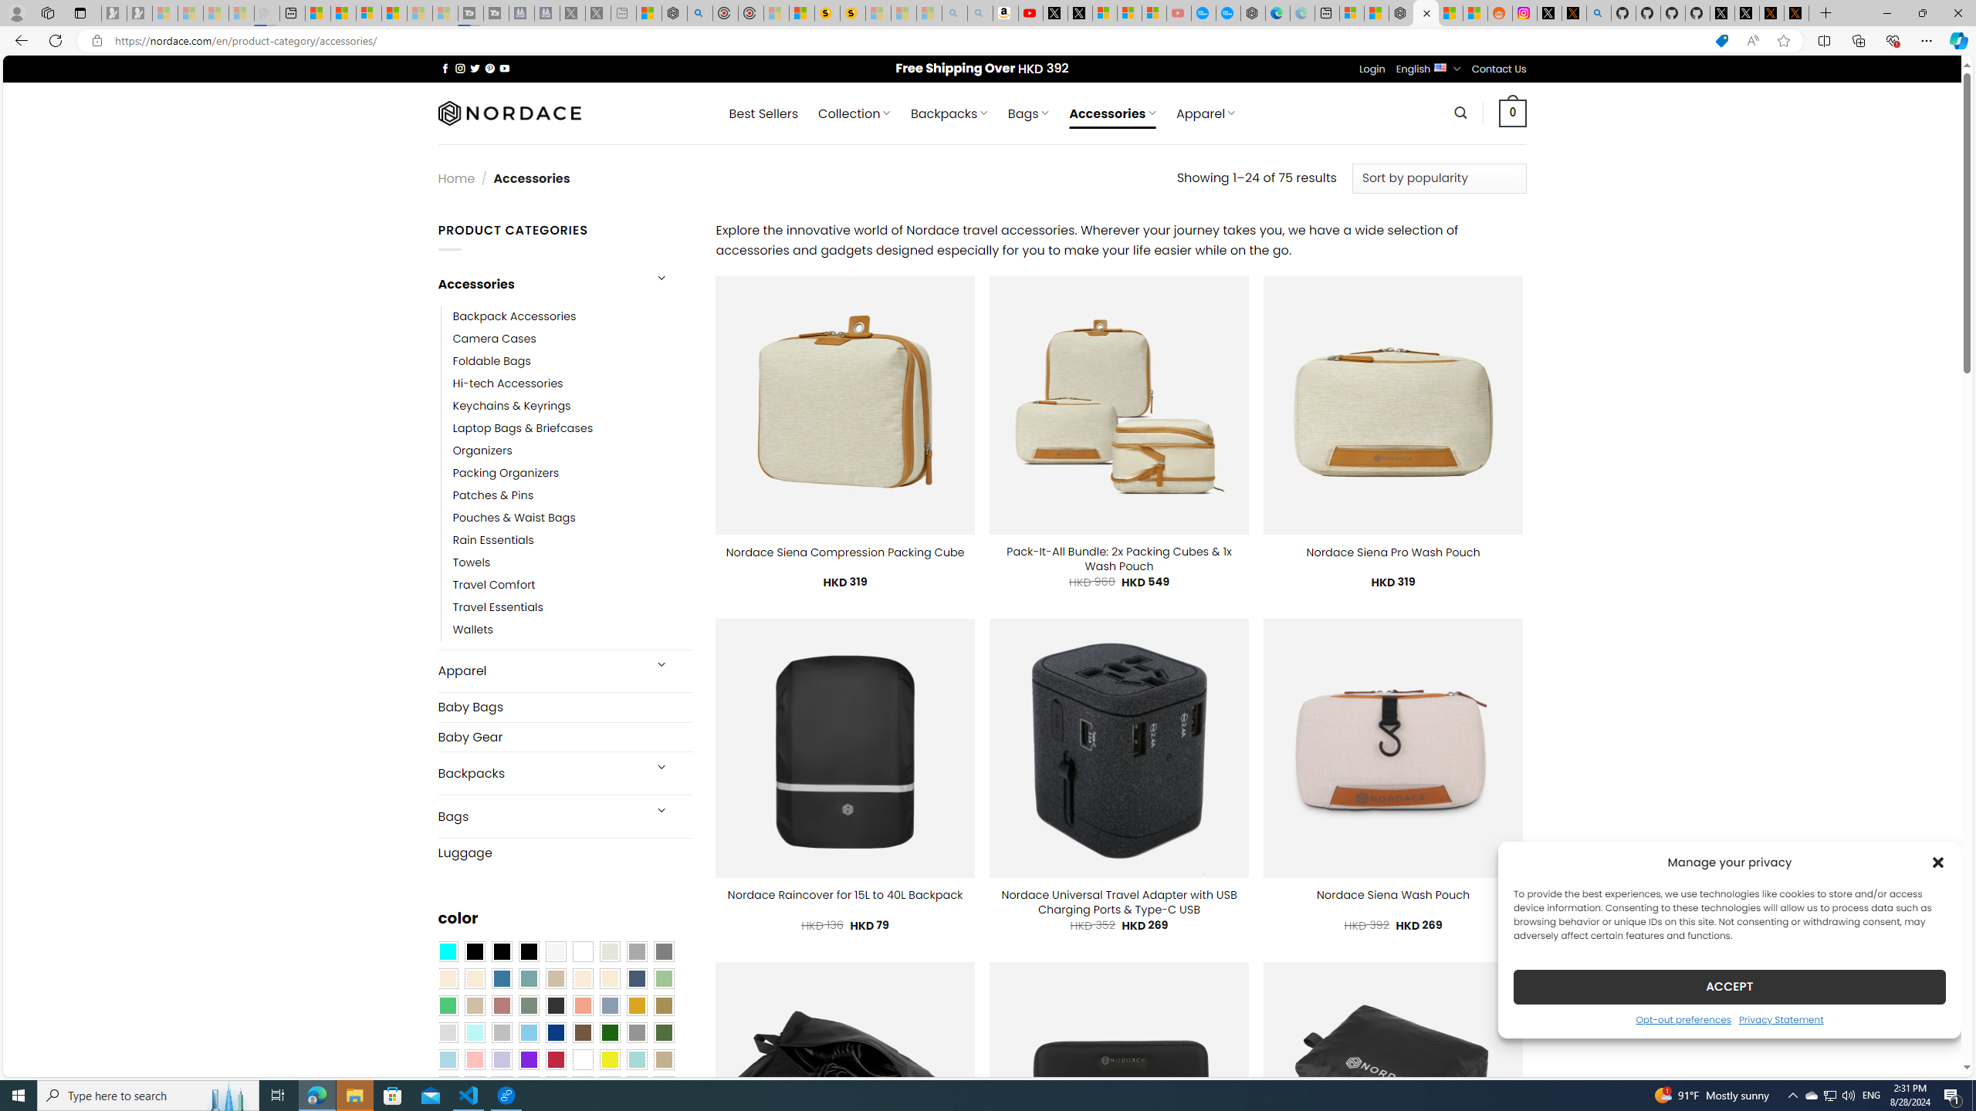 This screenshot has height=1111, width=1976. I want to click on Overview, so click(368, 13).